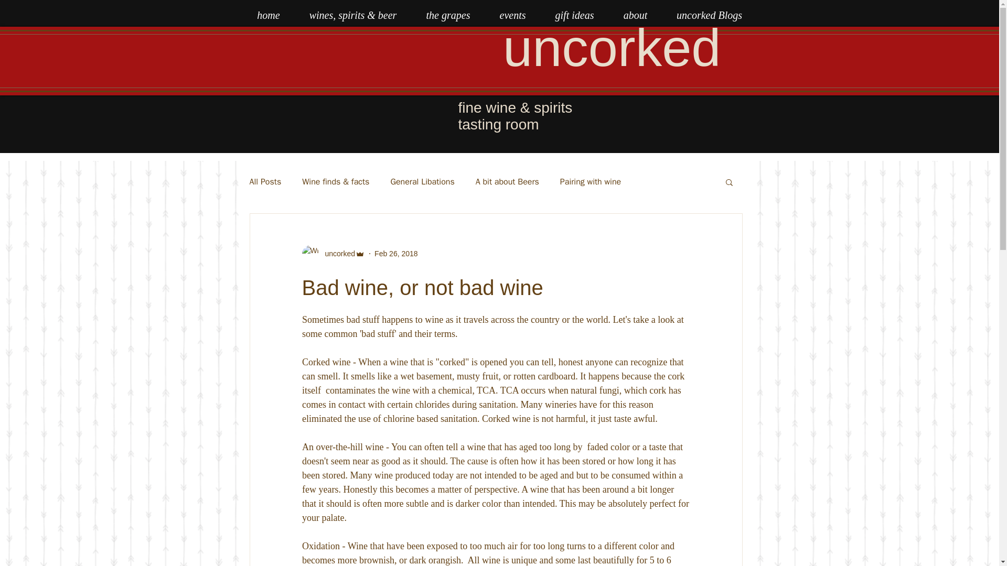 The image size is (1007, 566). I want to click on home, so click(268, 15).